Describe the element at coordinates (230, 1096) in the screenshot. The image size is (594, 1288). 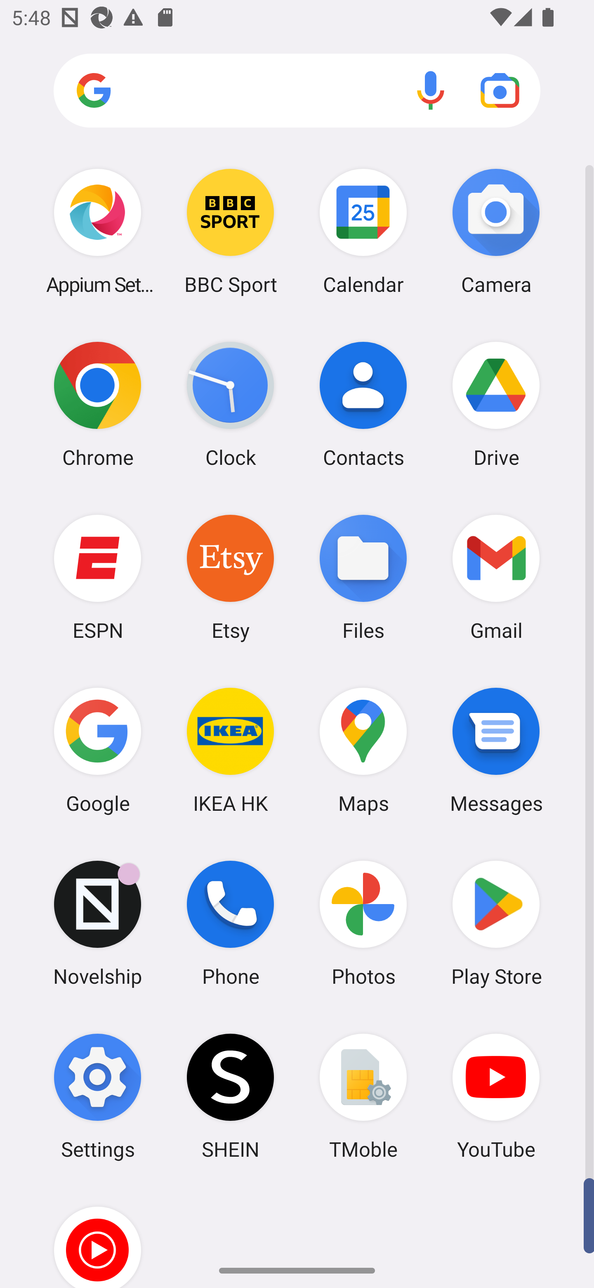
I see `SHEIN` at that location.